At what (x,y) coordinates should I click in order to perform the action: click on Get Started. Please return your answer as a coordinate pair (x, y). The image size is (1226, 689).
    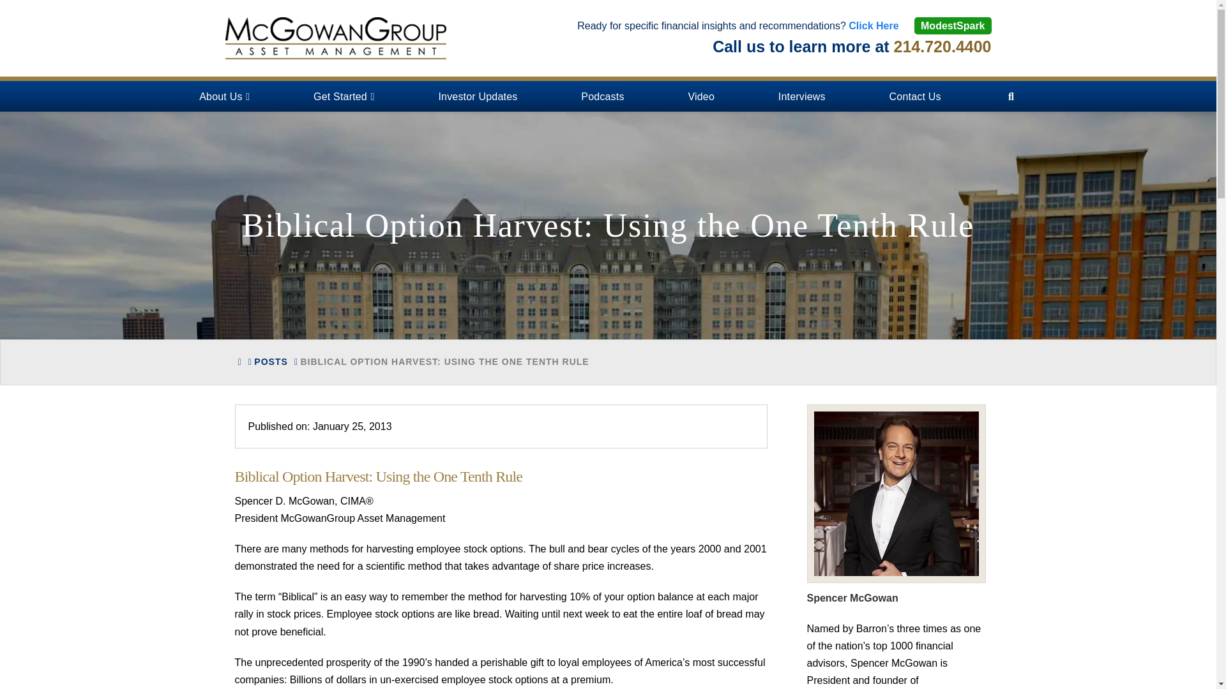
    Looking at the image, I should click on (344, 96).